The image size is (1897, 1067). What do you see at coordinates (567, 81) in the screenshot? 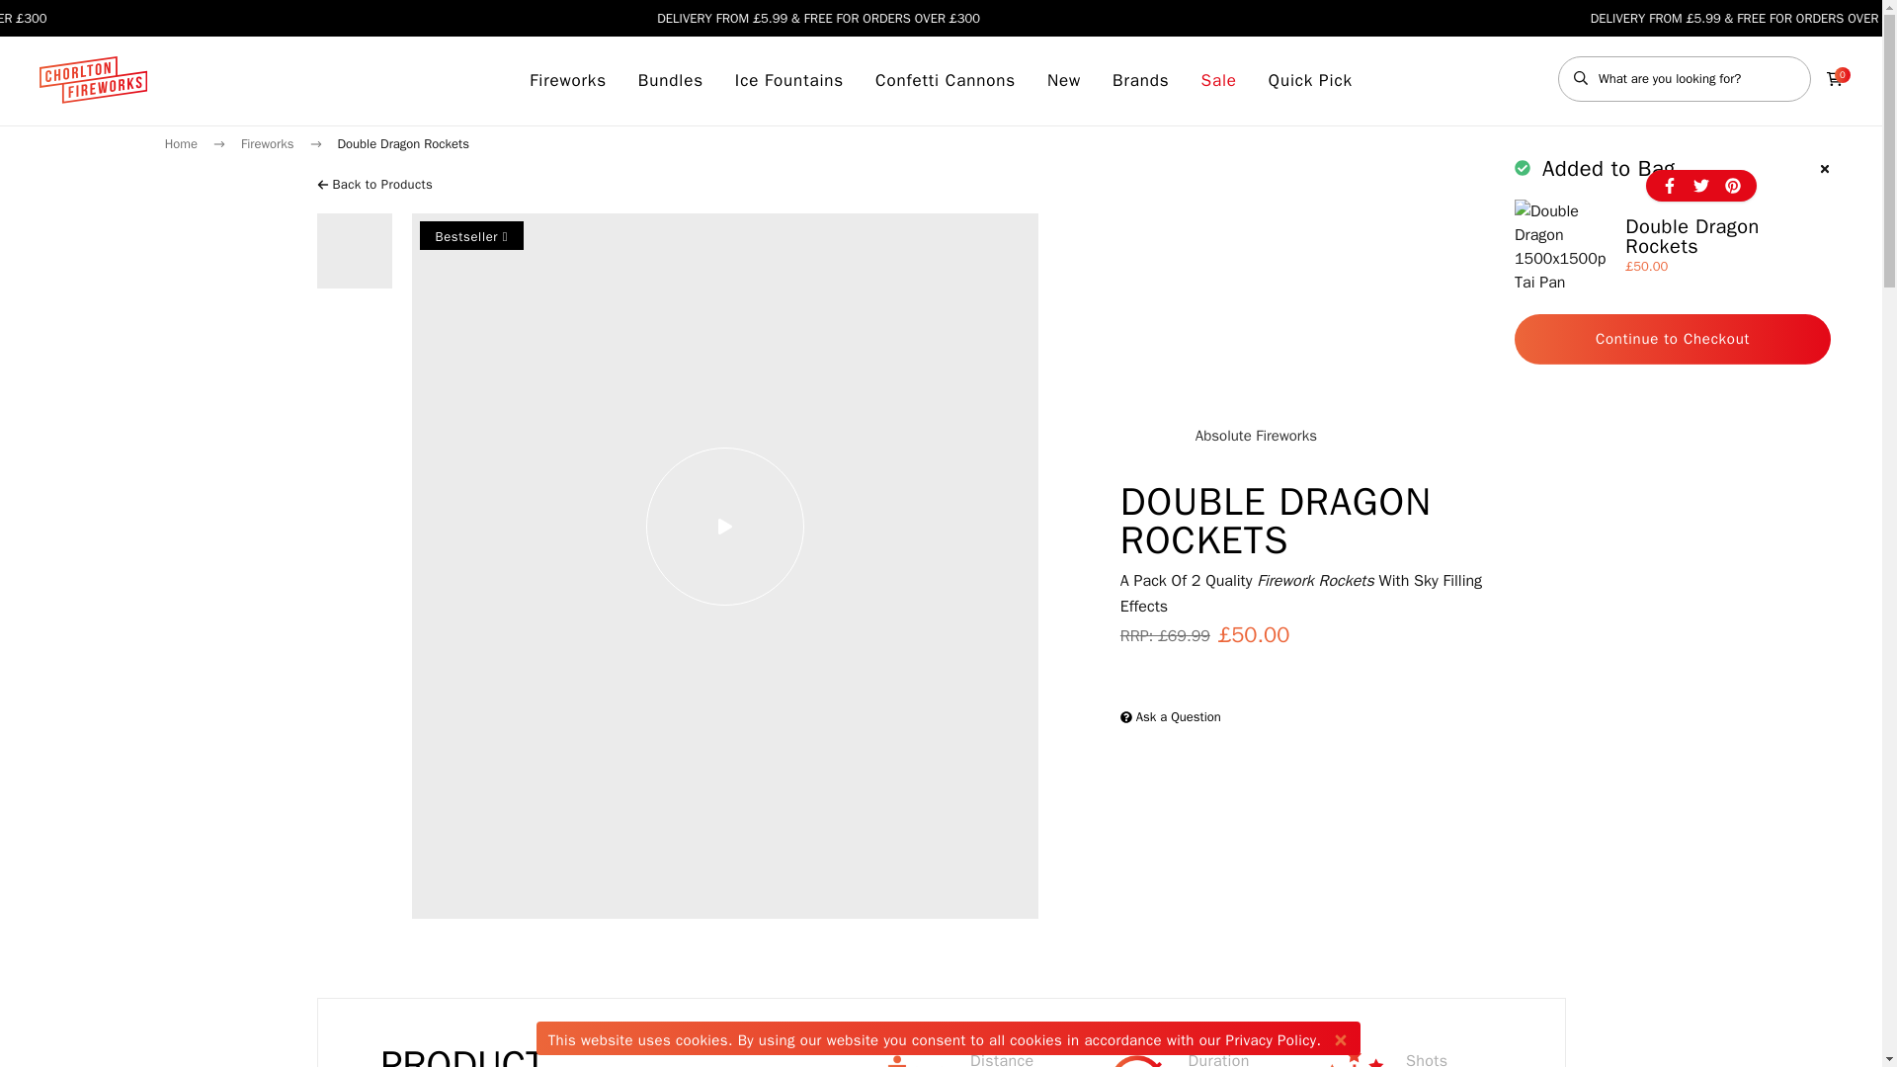
I see `Fireworks` at bounding box center [567, 81].